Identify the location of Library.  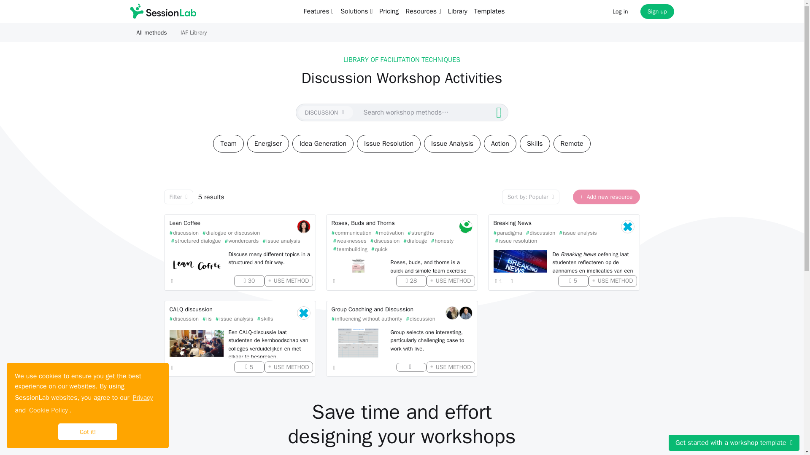
(457, 11).